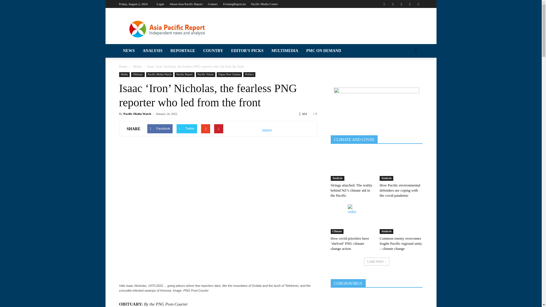 This screenshot has width=546, height=307. What do you see at coordinates (167, 28) in the screenshot?
I see `Asia Pacific Report` at bounding box center [167, 28].